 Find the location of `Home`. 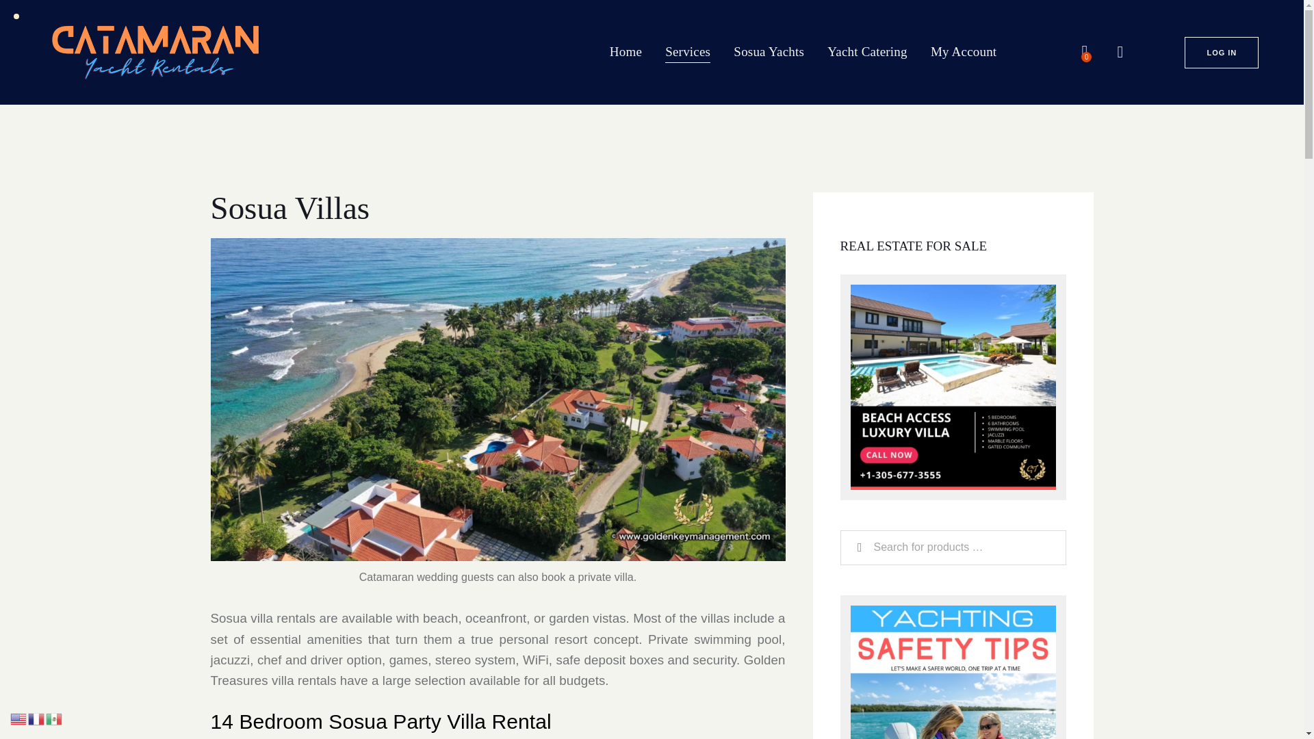

Home is located at coordinates (626, 53).